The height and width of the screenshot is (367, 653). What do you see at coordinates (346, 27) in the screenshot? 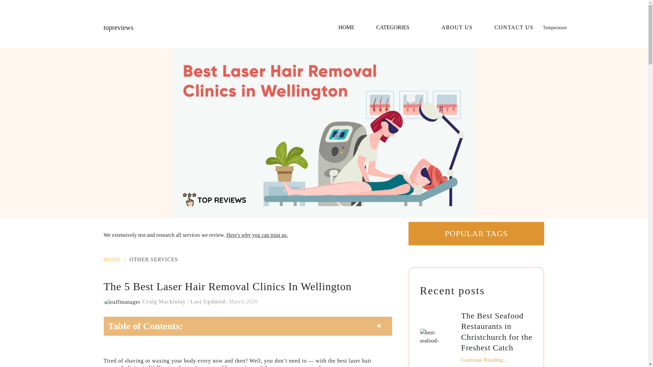
I see `HOME` at bounding box center [346, 27].